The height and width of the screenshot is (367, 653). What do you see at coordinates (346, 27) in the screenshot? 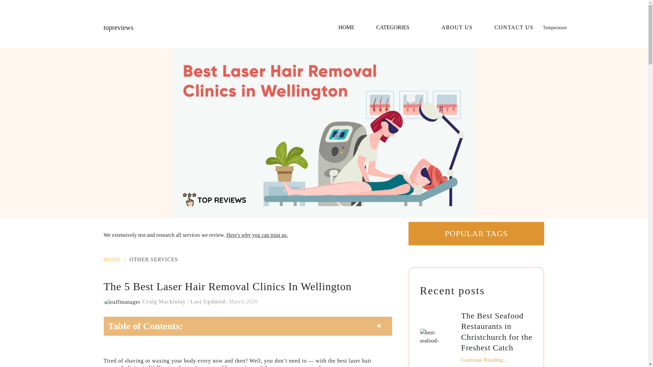
I see `HOME` at bounding box center [346, 27].